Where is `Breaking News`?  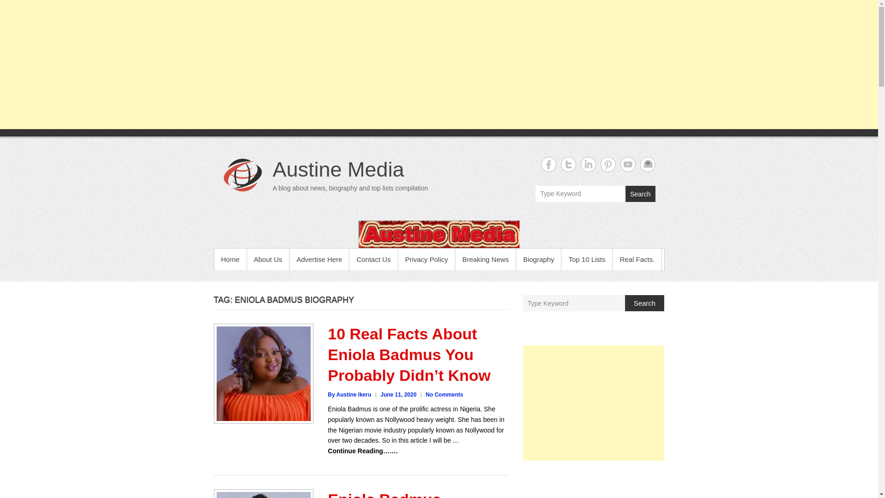 Breaking News is located at coordinates (486, 259).